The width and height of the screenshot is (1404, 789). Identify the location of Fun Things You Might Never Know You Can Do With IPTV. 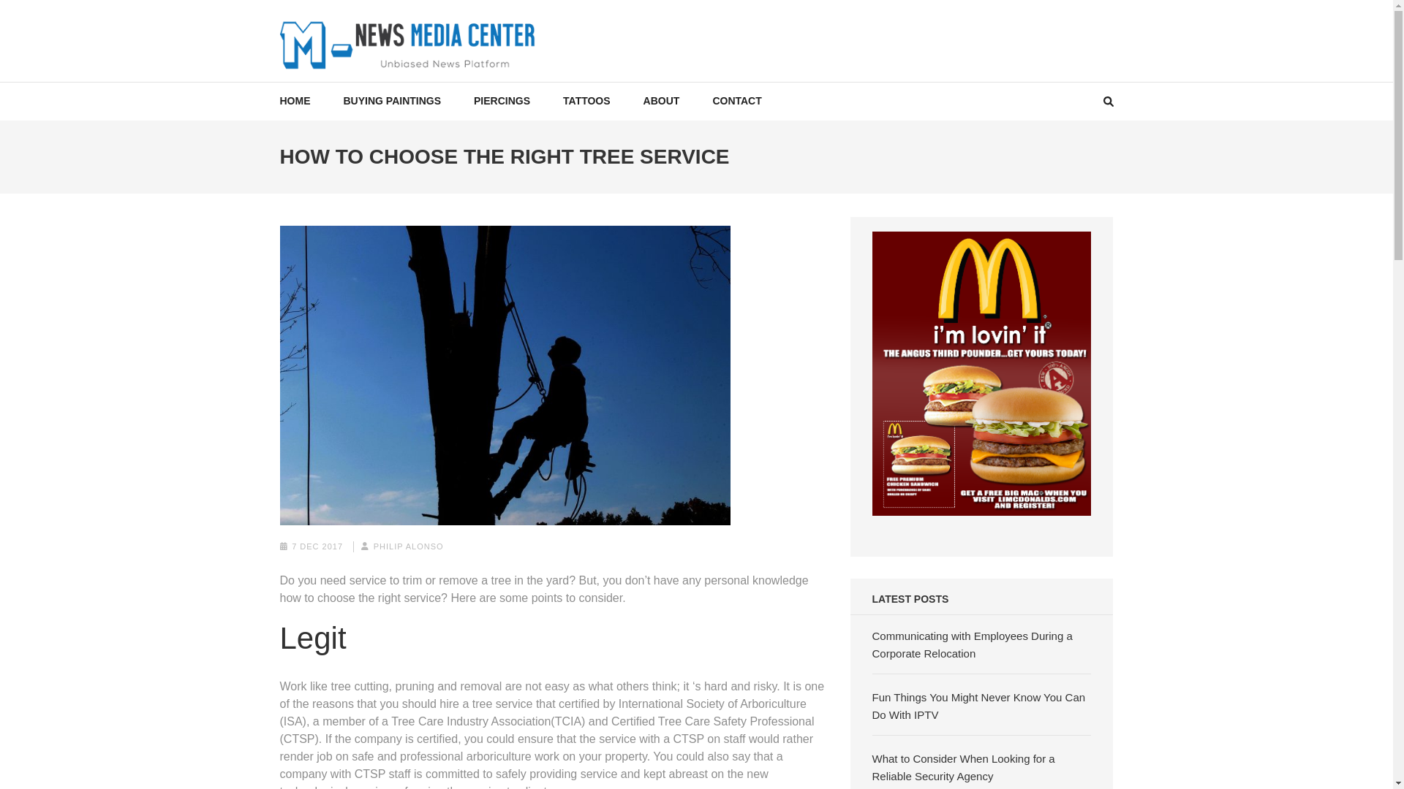
(978, 706).